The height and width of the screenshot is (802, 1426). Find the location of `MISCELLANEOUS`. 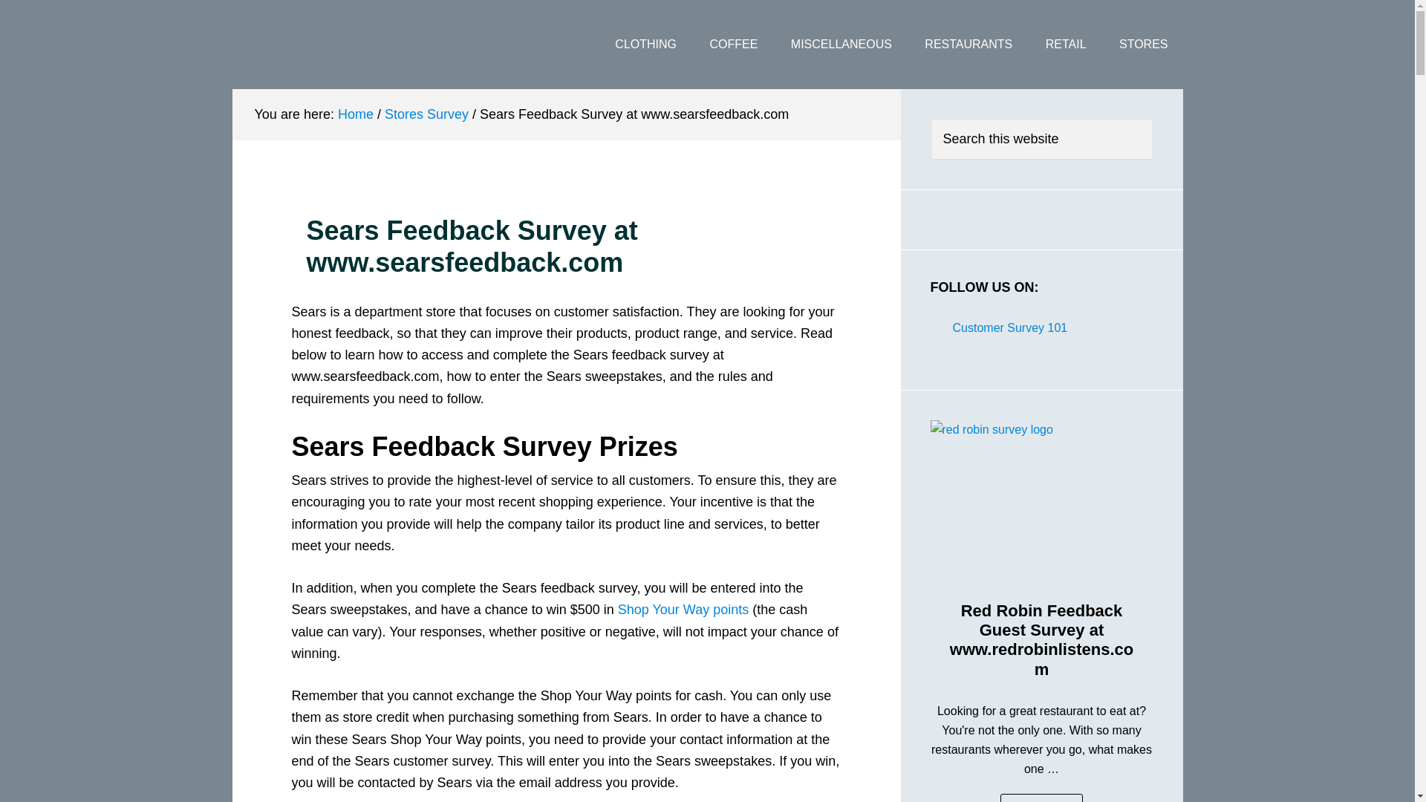

MISCELLANEOUS is located at coordinates (841, 45).